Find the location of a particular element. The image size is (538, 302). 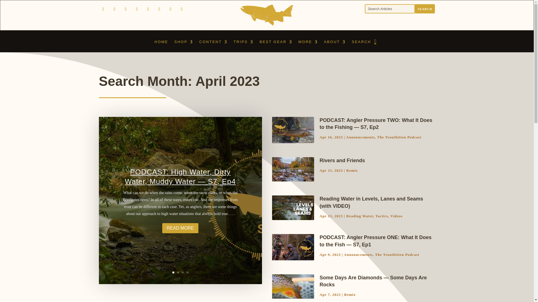

Search is located at coordinates (425, 9).